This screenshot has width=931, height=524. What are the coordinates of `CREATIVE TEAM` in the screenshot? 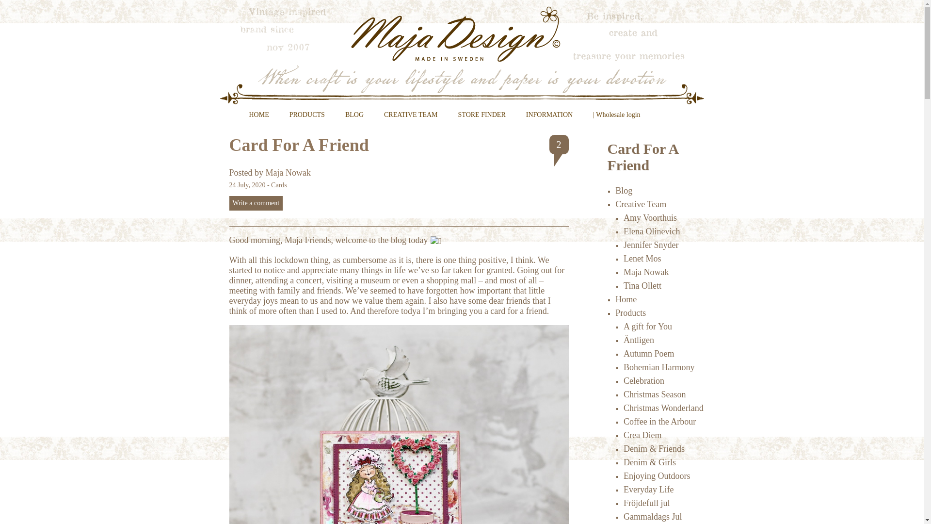 It's located at (411, 118).